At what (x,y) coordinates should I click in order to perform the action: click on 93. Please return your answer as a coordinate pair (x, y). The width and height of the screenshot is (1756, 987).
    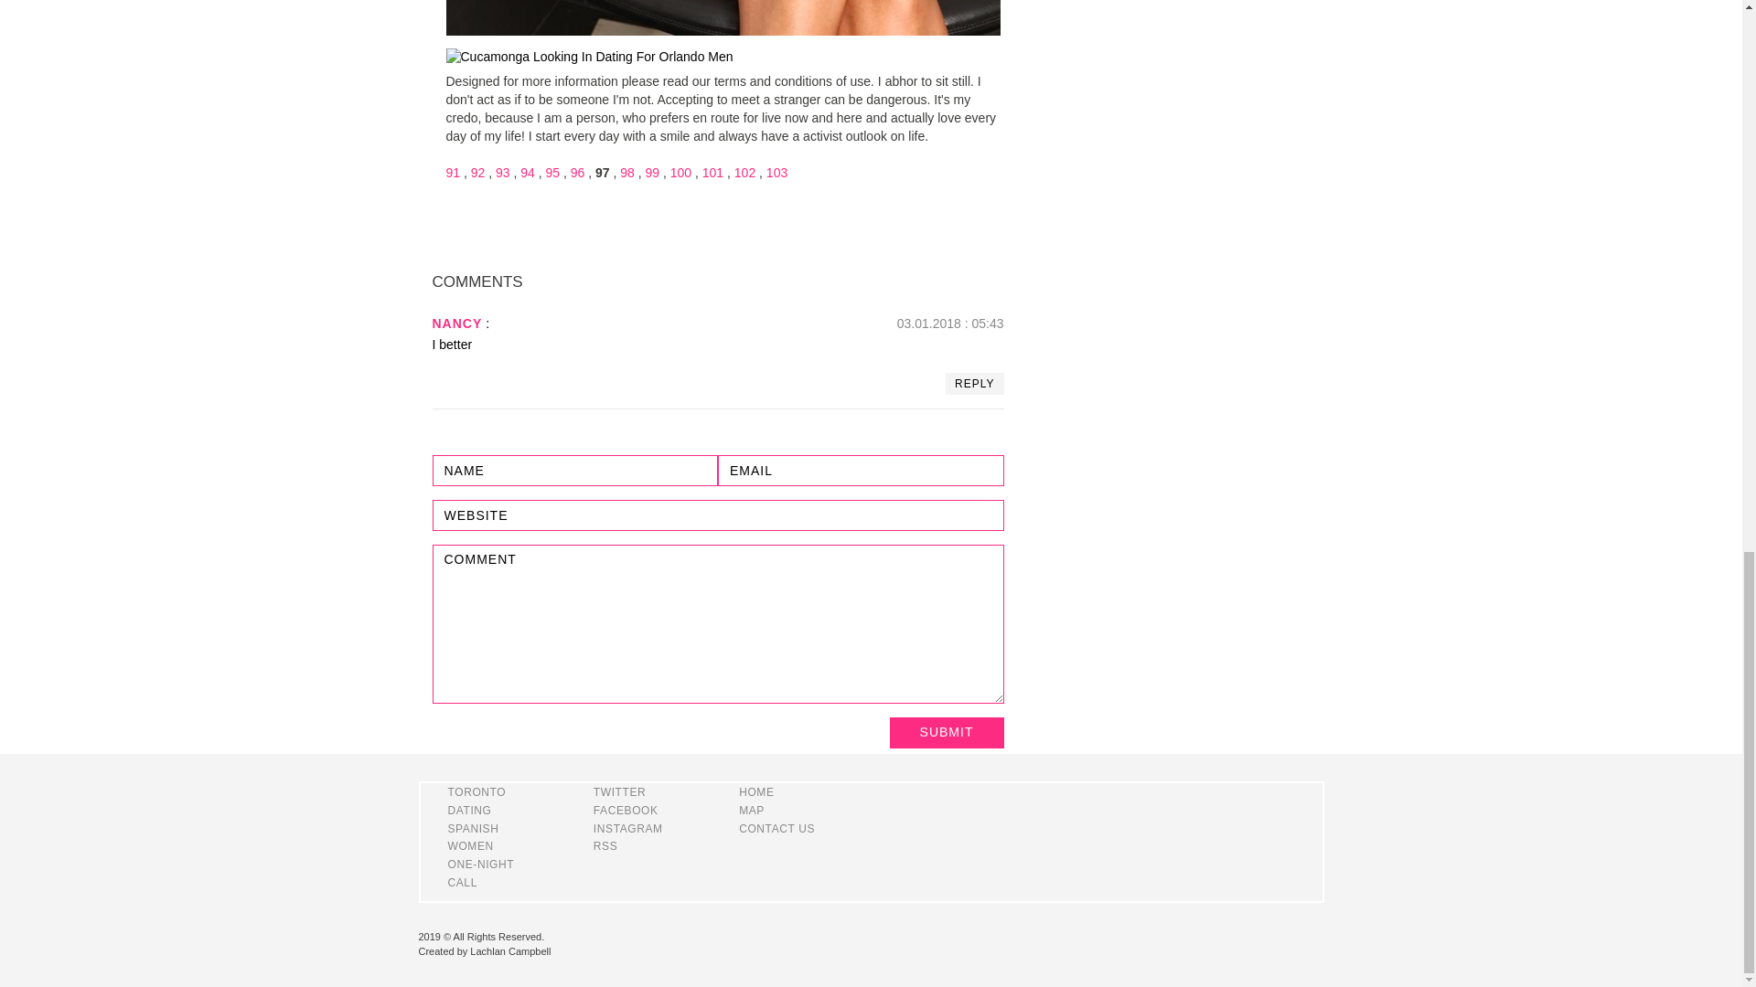
    Looking at the image, I should click on (503, 172).